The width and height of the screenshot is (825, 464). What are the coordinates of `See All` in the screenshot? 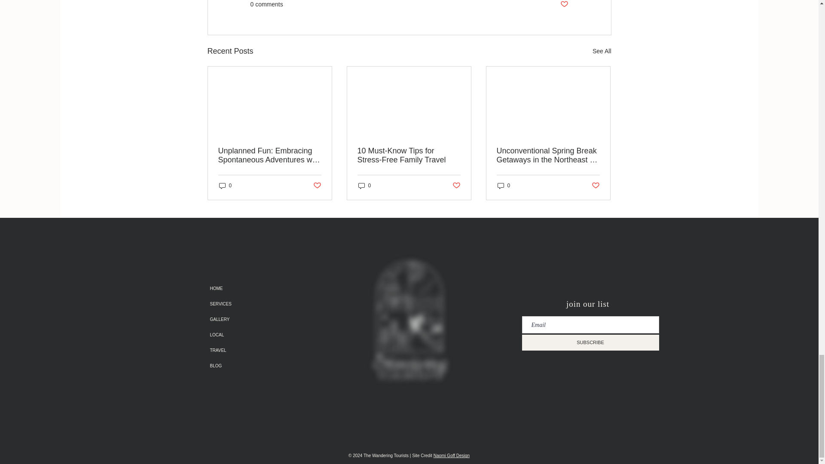 It's located at (602, 51).